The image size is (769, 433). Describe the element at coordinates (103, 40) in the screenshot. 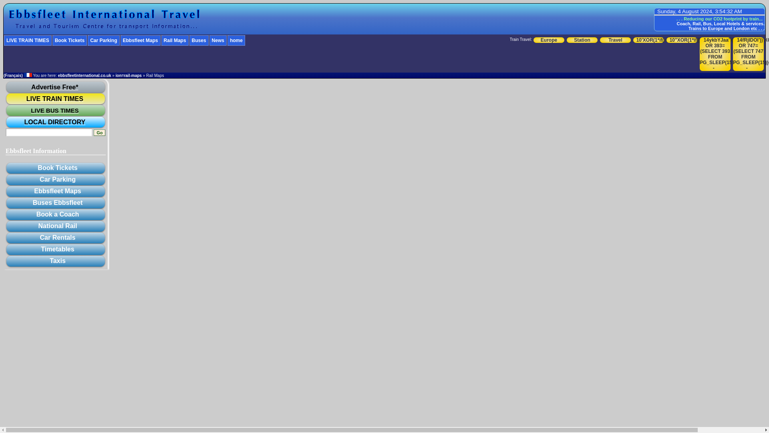

I see `Car Parking - Ebbsfleet Car Parking ` at that location.